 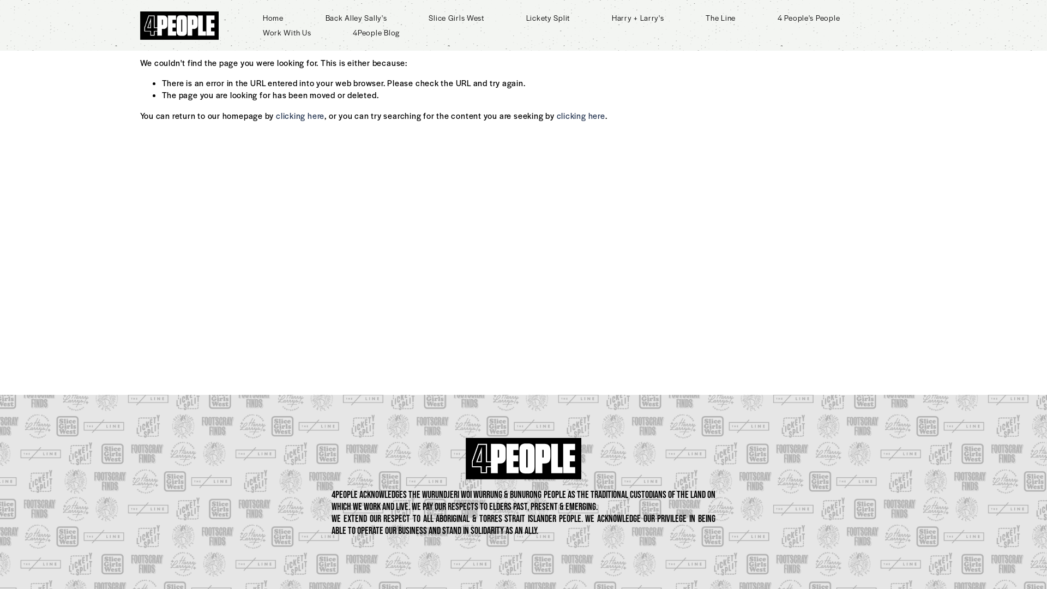 I want to click on The Line, so click(x=721, y=17).